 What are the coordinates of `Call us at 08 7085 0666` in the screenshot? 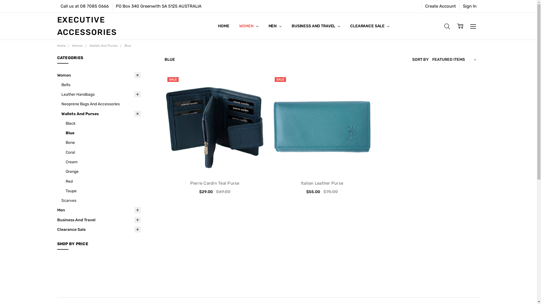 It's located at (85, 6).